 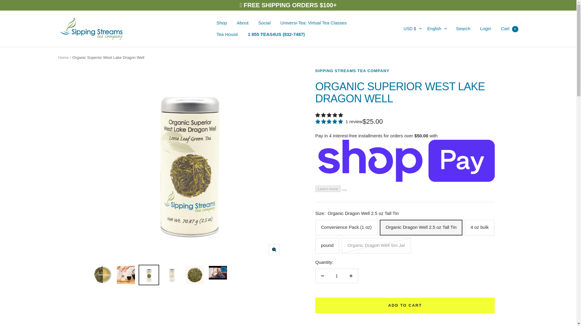 What do you see at coordinates (406, 288) in the screenshot?
I see `CZK` at bounding box center [406, 288].